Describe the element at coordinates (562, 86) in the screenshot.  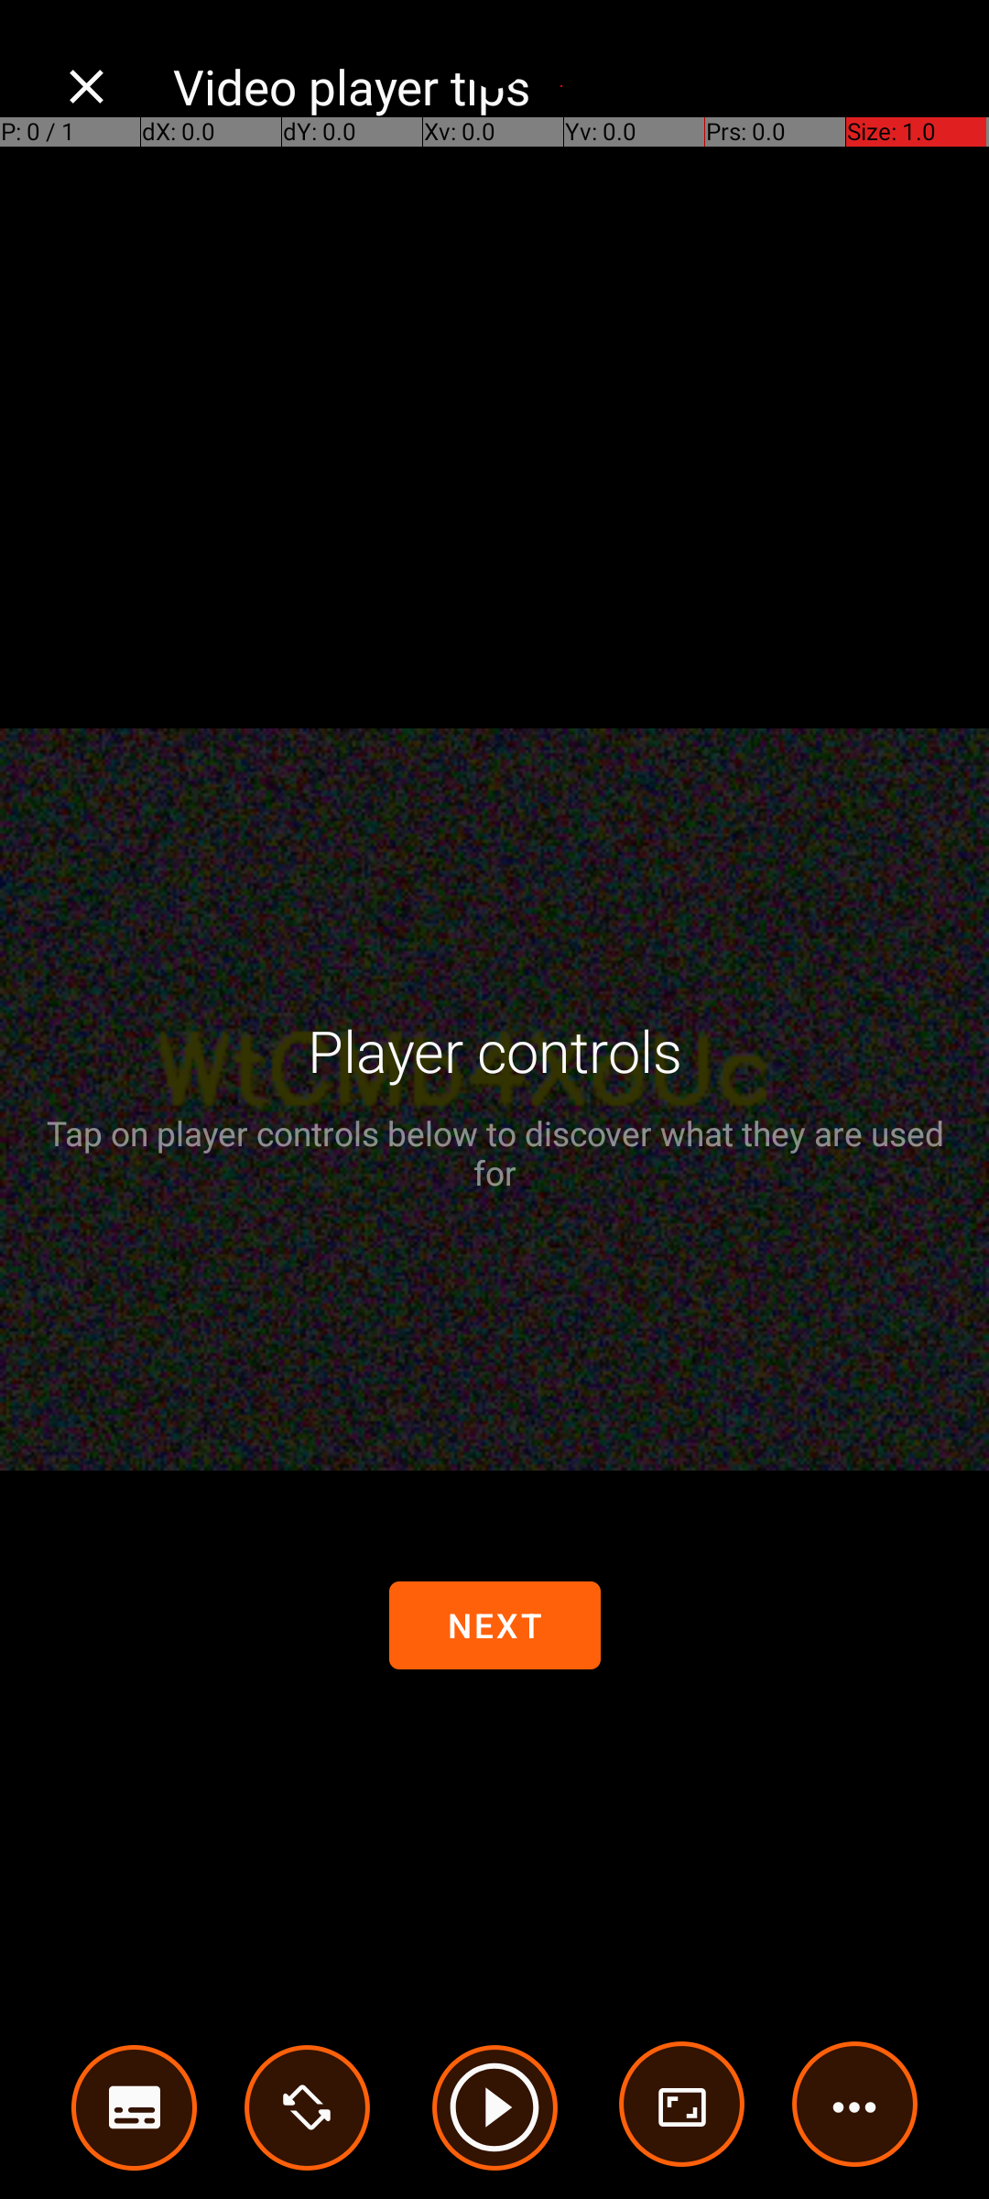
I see `Video player tips` at that location.